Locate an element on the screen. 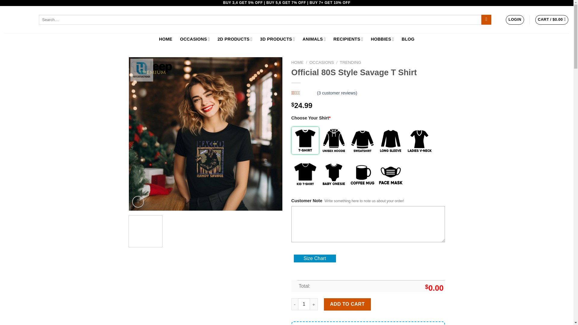 The height and width of the screenshot is (325, 578). Cart is located at coordinates (552, 20).